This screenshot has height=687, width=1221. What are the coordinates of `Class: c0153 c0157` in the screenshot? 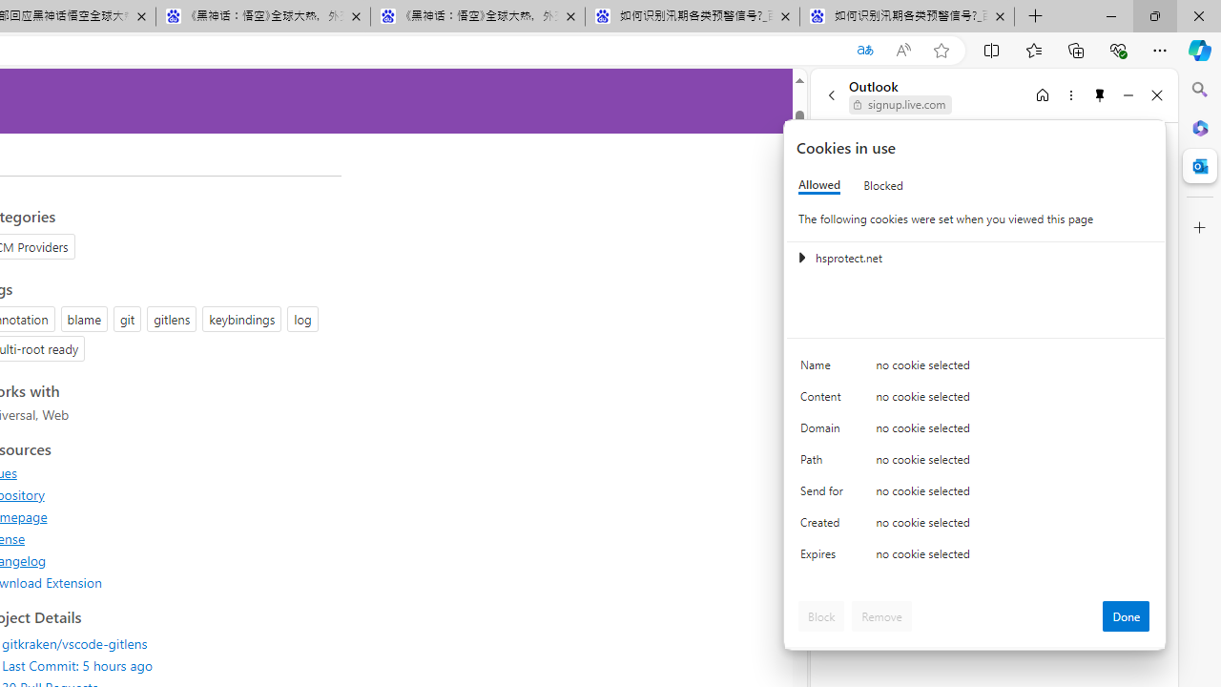 It's located at (976, 557).